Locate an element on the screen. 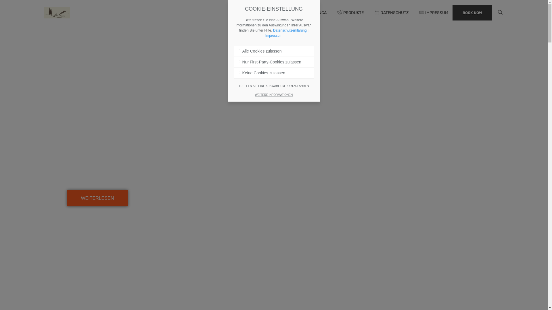 This screenshot has width=552, height=310. WEITERLESEN is located at coordinates (97, 198).